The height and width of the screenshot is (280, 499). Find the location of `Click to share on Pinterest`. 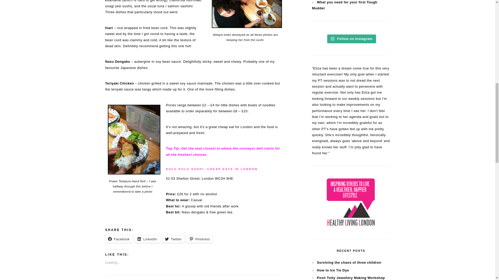

Click to share on Pinterest is located at coordinates (200, 239).